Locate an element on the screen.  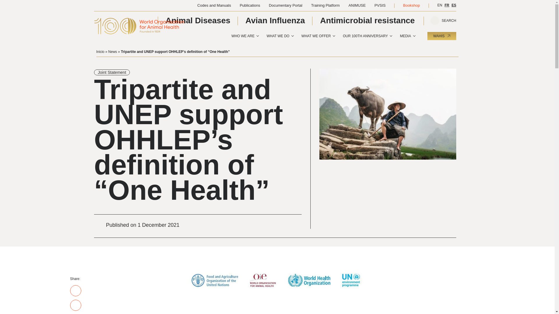
Share on Facebook is located at coordinates (75, 291).